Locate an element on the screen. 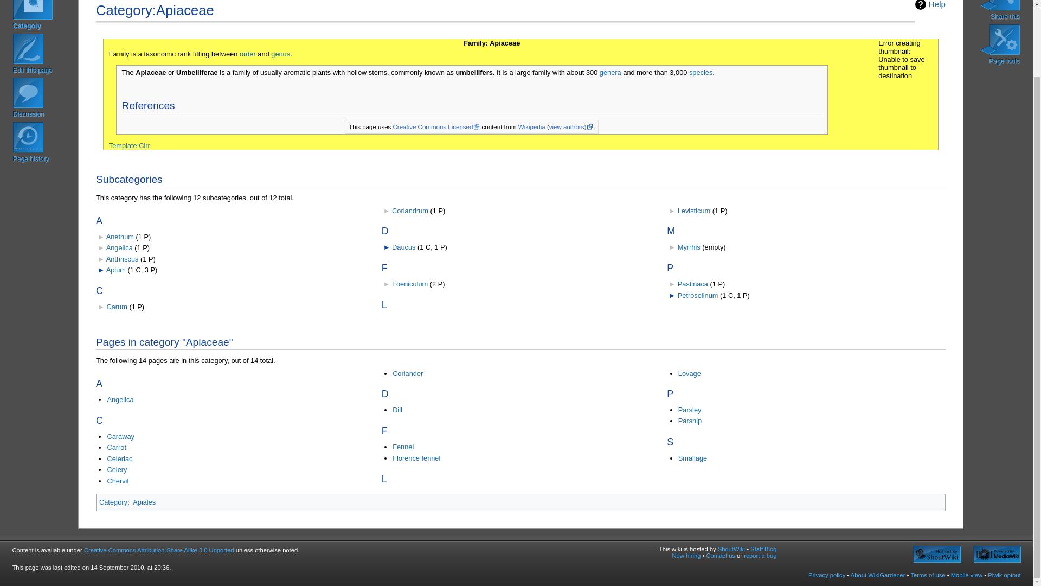 The width and height of the screenshot is (1041, 586). order is located at coordinates (247, 53).